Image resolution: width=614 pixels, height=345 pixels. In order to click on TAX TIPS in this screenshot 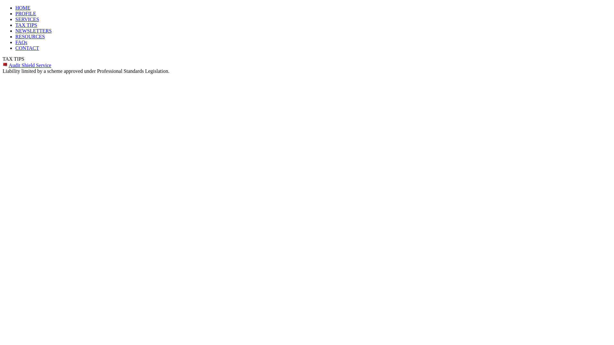, I will do `click(26, 25)`.